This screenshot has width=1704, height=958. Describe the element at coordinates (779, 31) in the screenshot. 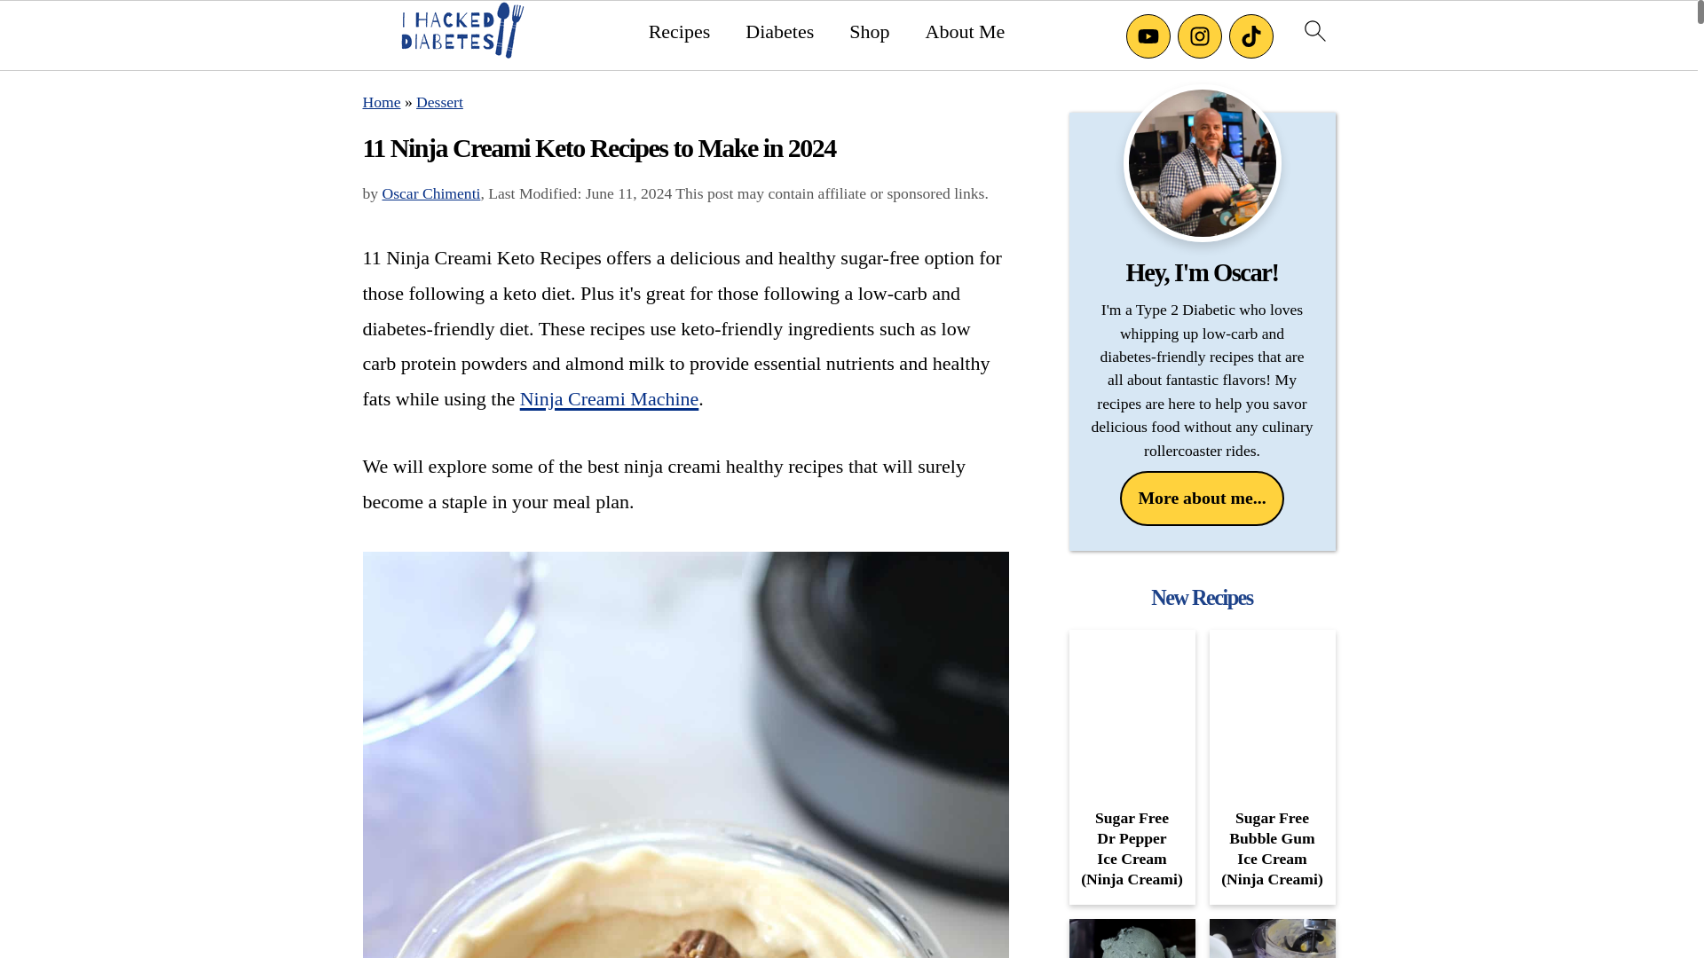

I see `Diabetes` at that location.